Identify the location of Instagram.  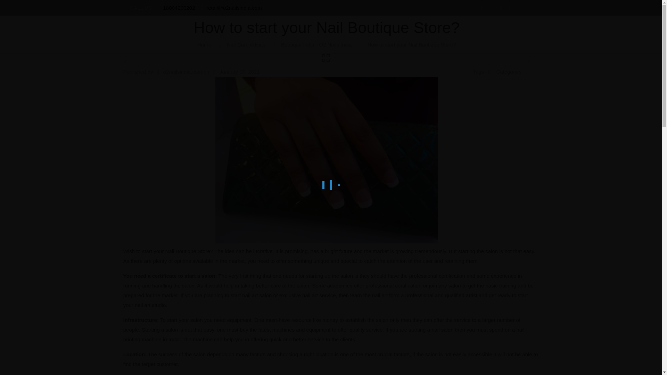
(520, 8).